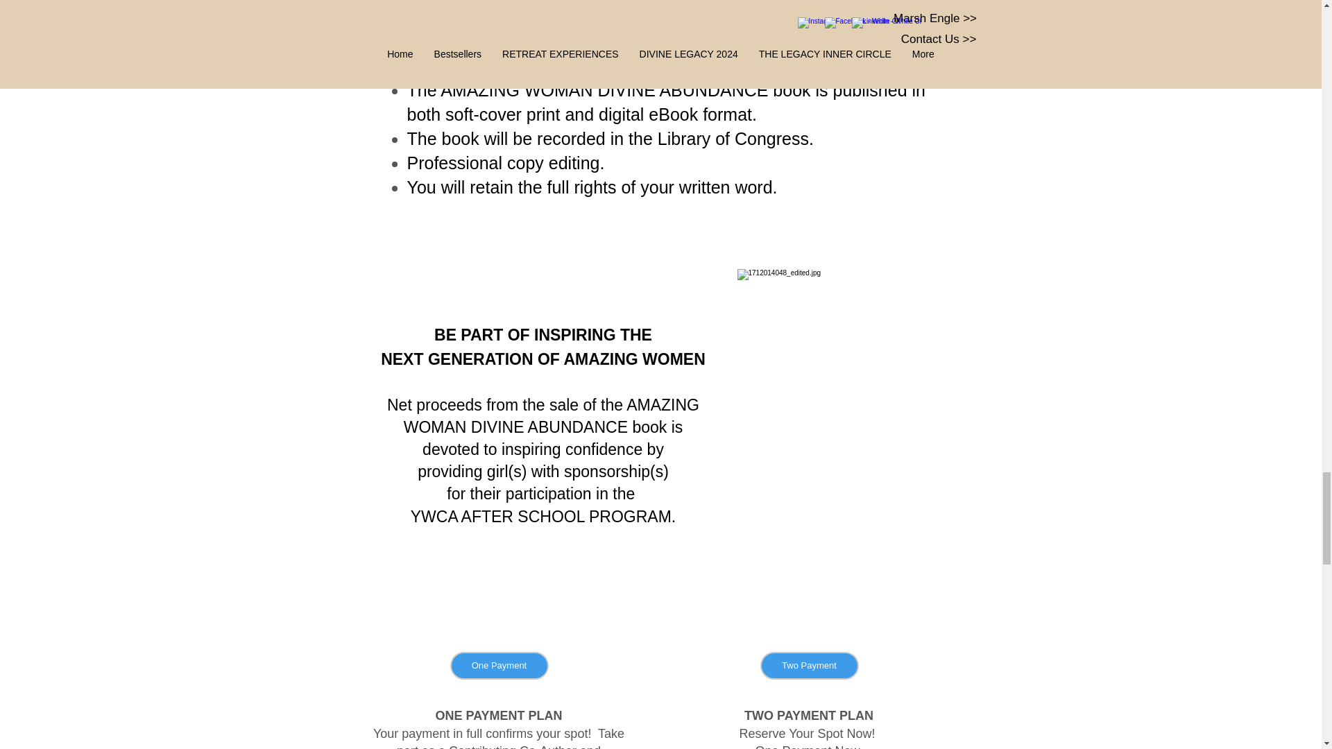 This screenshot has height=749, width=1332. Describe the element at coordinates (498, 665) in the screenshot. I see `One Payment` at that location.